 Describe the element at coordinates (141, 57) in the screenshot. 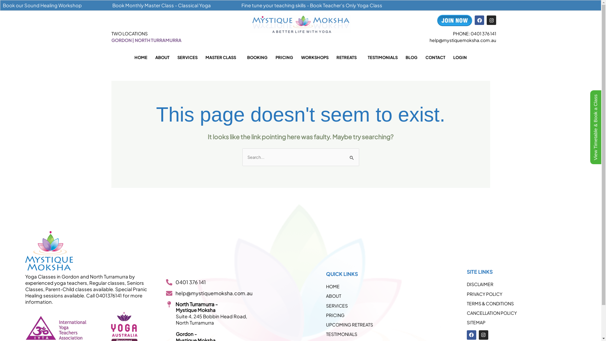

I see `HOME` at that location.